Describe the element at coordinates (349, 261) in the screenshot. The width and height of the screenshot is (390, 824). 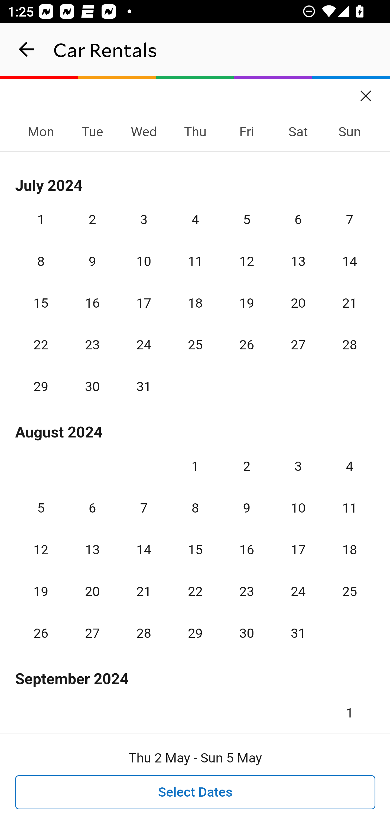
I see `14 July 2024` at that location.